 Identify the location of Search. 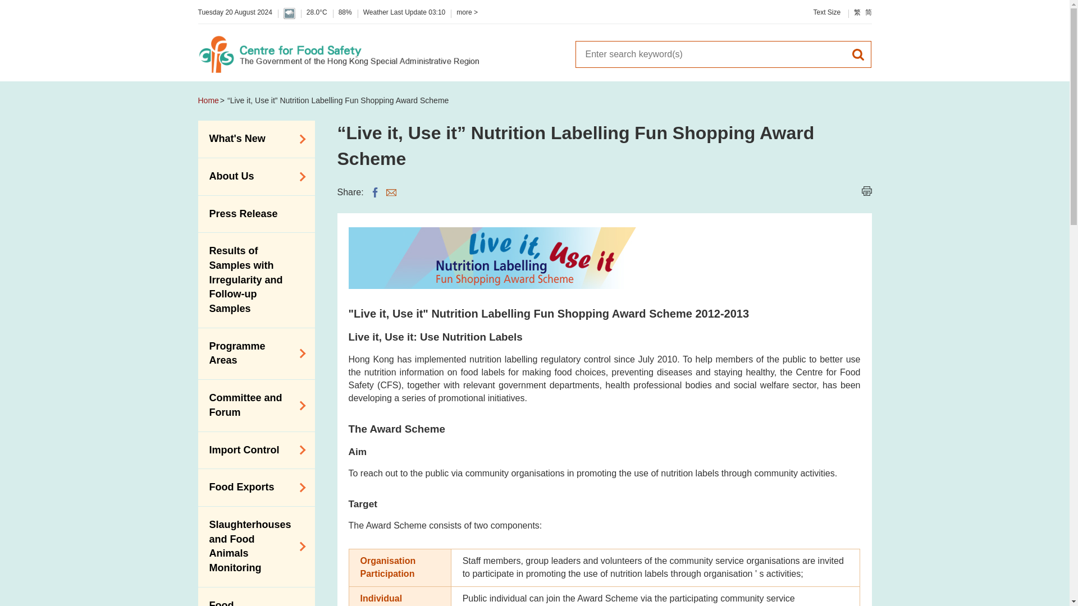
(709, 54).